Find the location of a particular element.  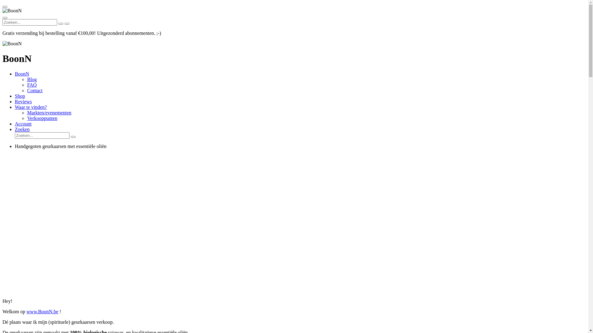

Verkooppunten is located at coordinates (42, 118).